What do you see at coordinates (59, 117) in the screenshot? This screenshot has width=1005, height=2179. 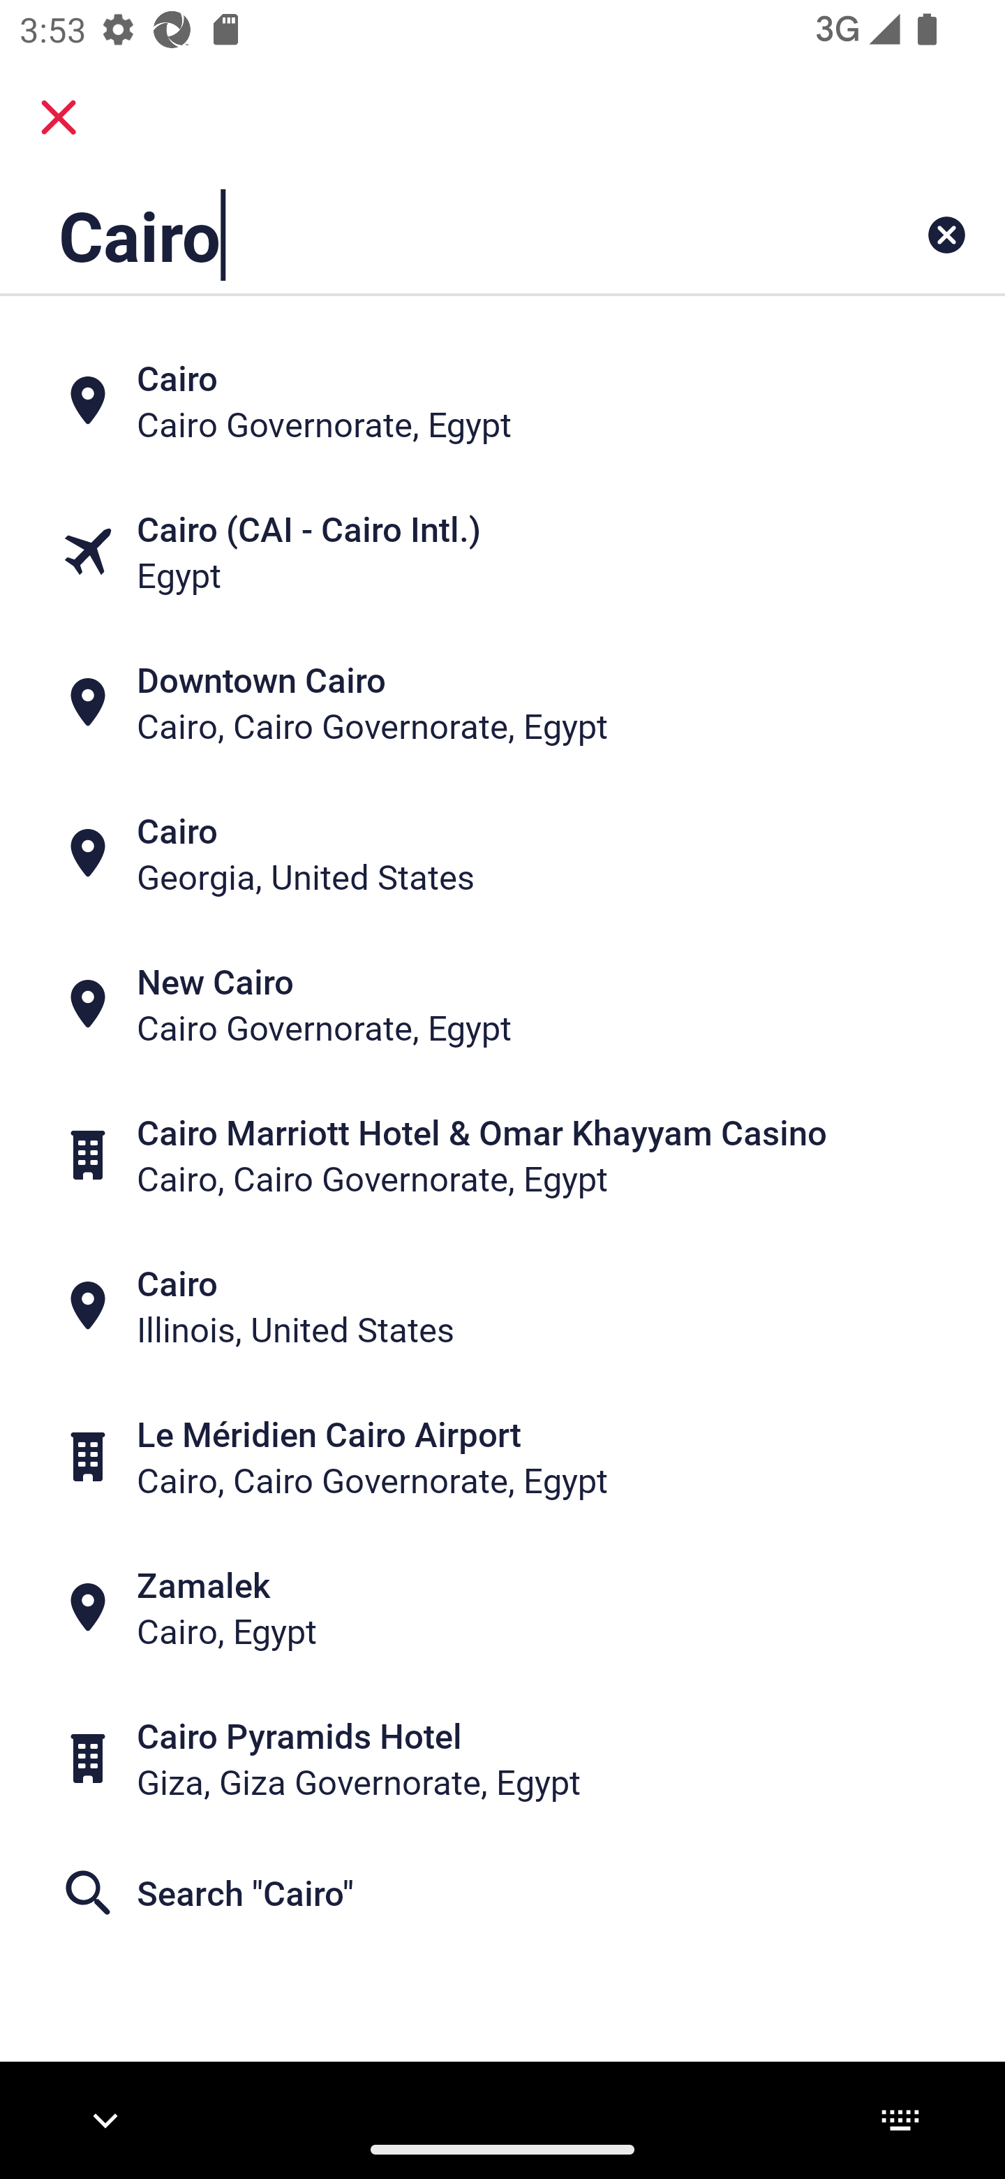 I see `close.` at bounding box center [59, 117].